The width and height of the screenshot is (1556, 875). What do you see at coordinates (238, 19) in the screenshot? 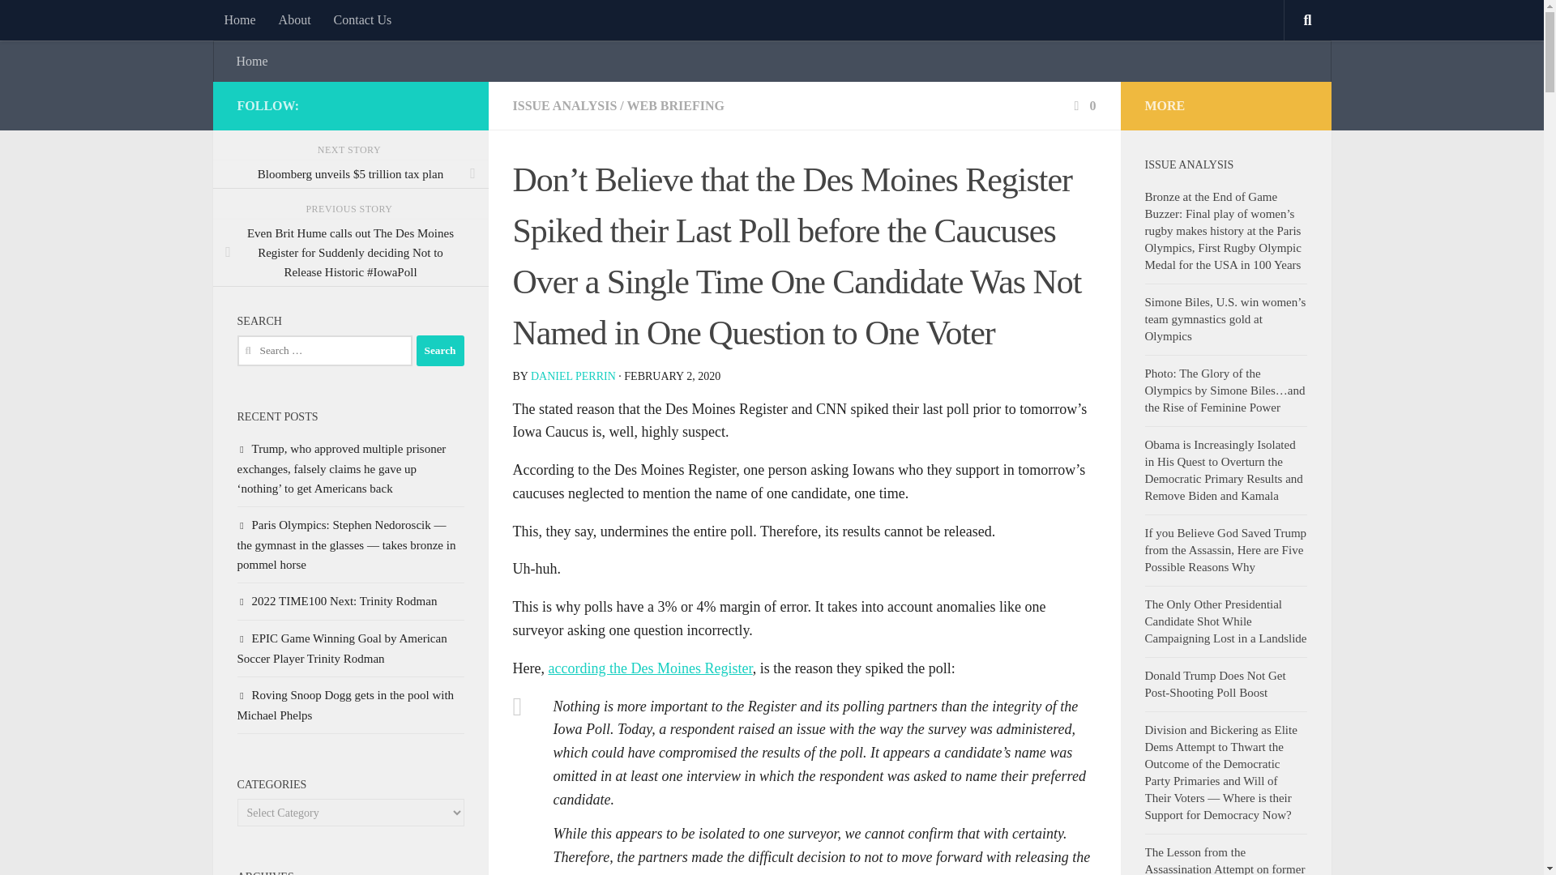
I see `Home` at bounding box center [238, 19].